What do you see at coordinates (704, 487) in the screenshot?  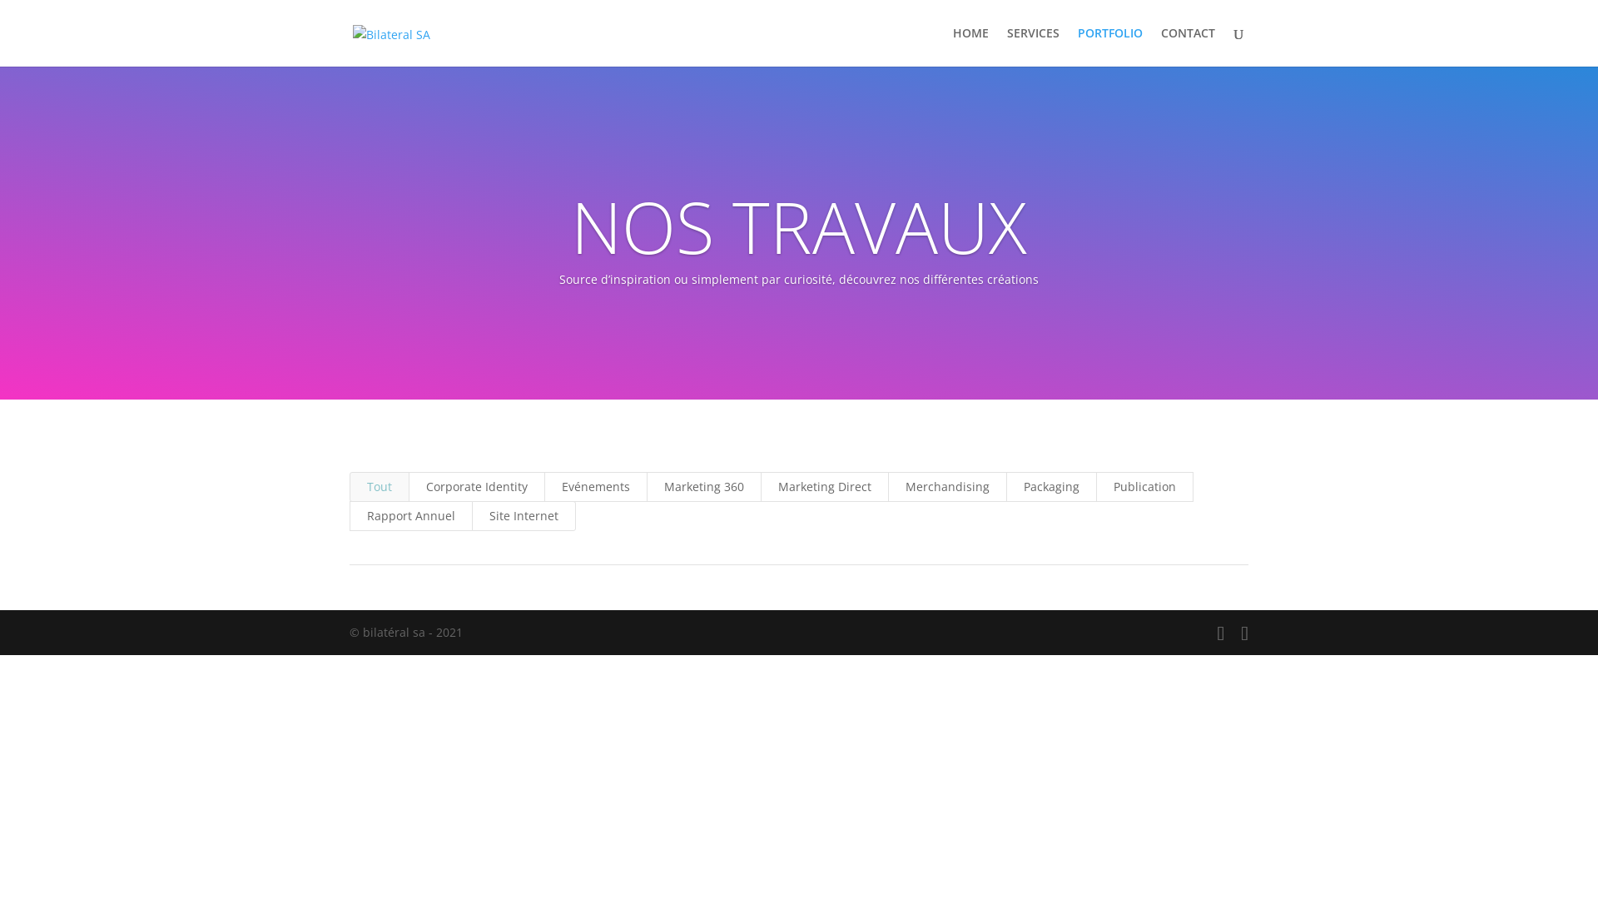 I see `Marketing 360` at bounding box center [704, 487].